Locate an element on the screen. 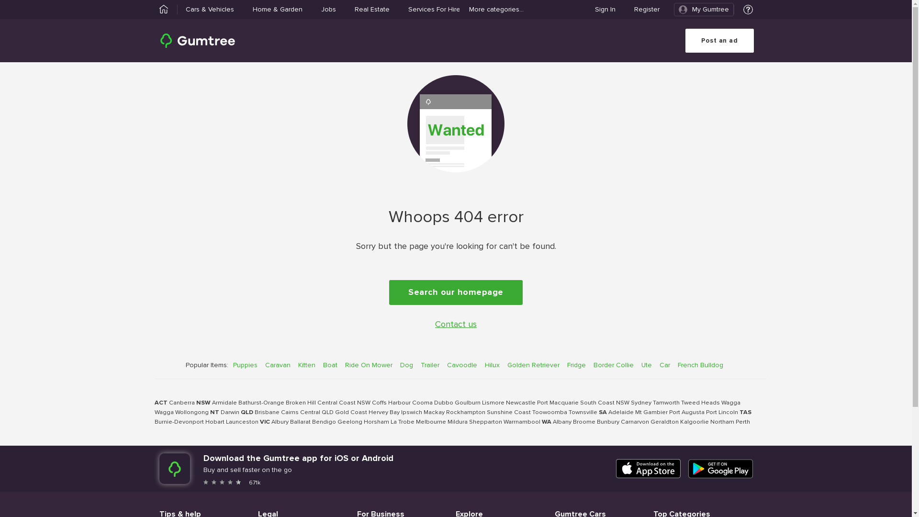  More categories... is located at coordinates (496, 10).